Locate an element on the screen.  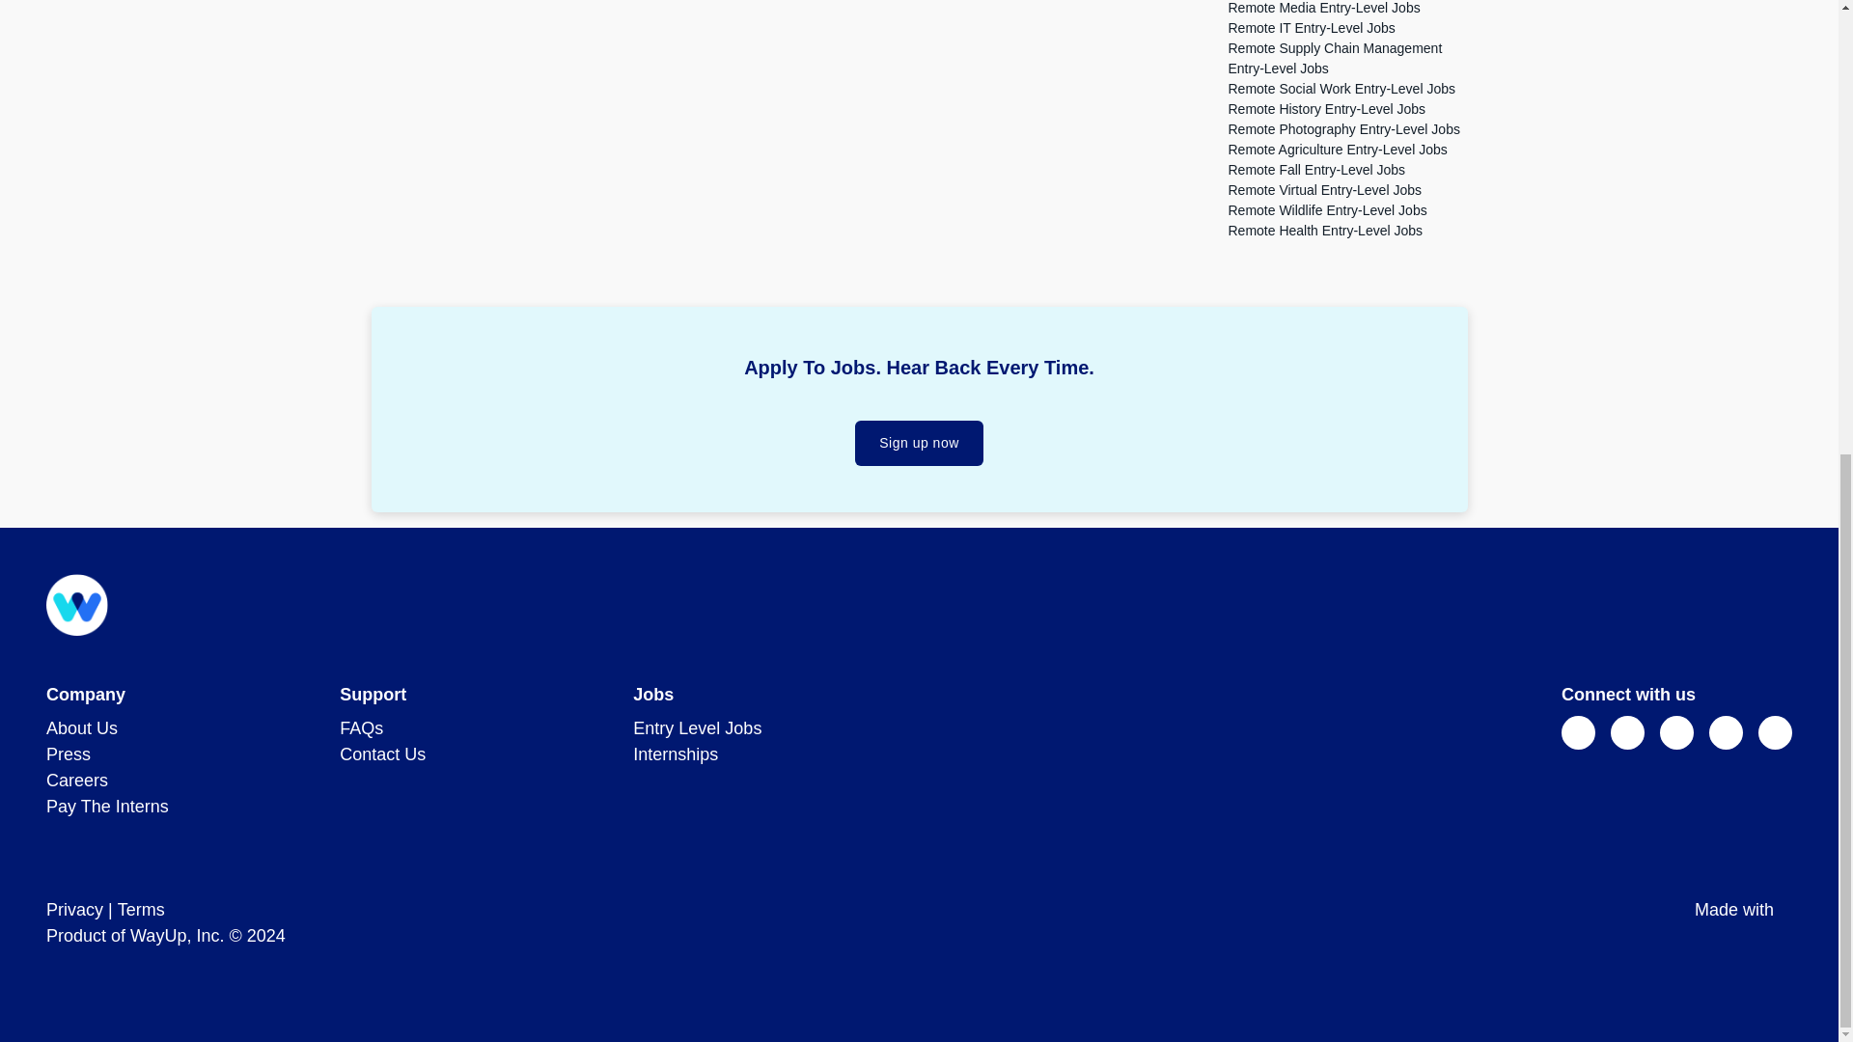
Remote Social Work Entry-Level Jobs is located at coordinates (1341, 89).